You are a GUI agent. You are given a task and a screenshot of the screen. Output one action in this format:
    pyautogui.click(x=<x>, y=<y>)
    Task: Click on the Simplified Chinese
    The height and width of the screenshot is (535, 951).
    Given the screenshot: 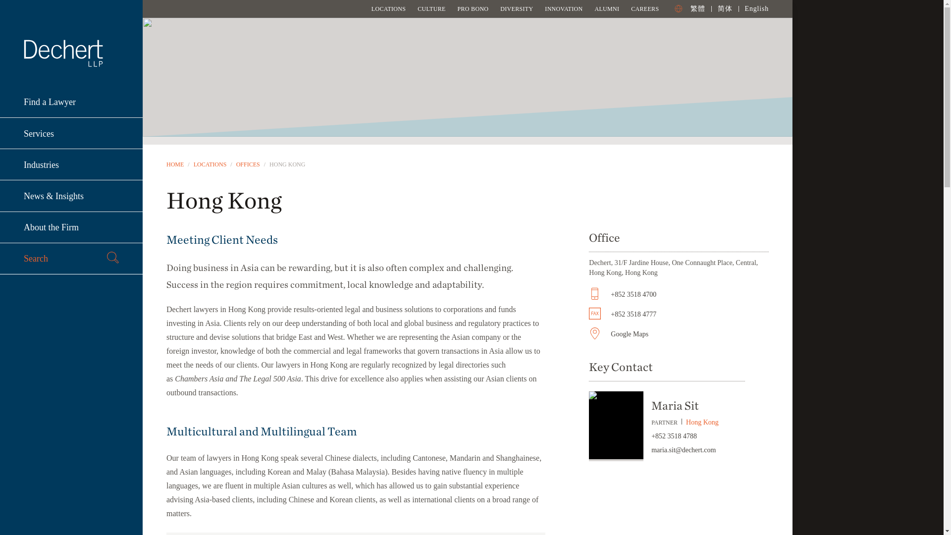 What is the action you would take?
    pyautogui.click(x=725, y=8)
    